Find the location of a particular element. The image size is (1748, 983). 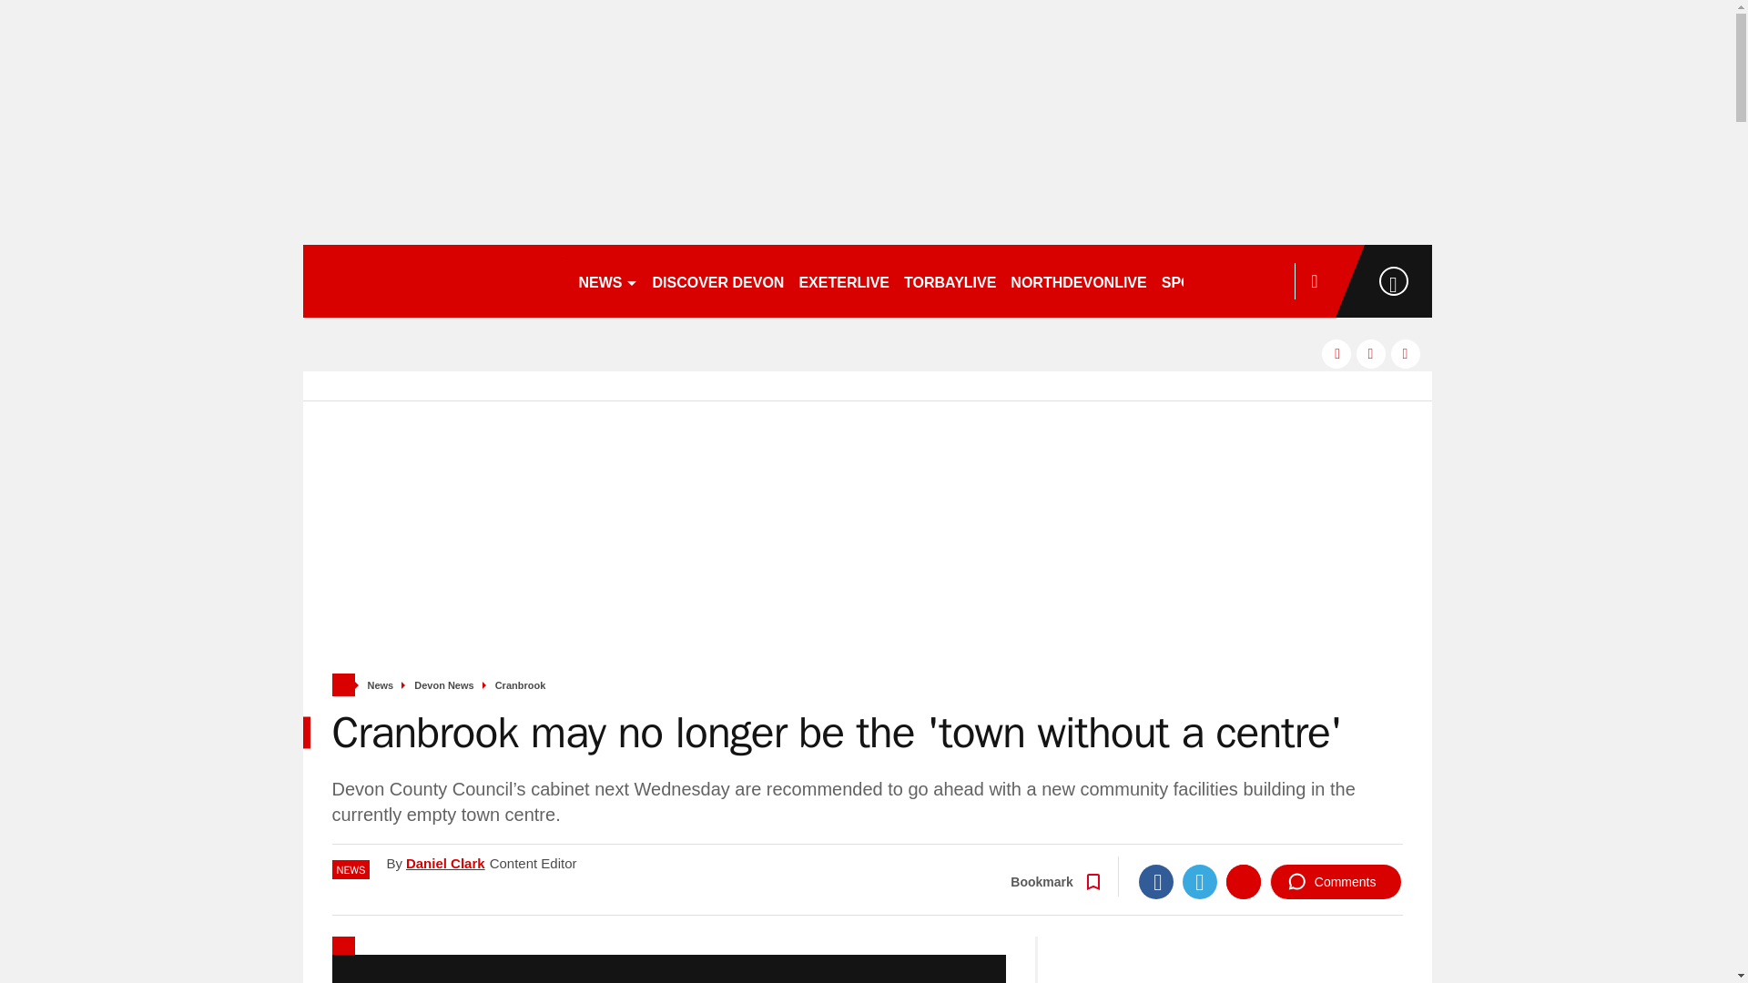

EXETERLIVE is located at coordinates (843, 280).